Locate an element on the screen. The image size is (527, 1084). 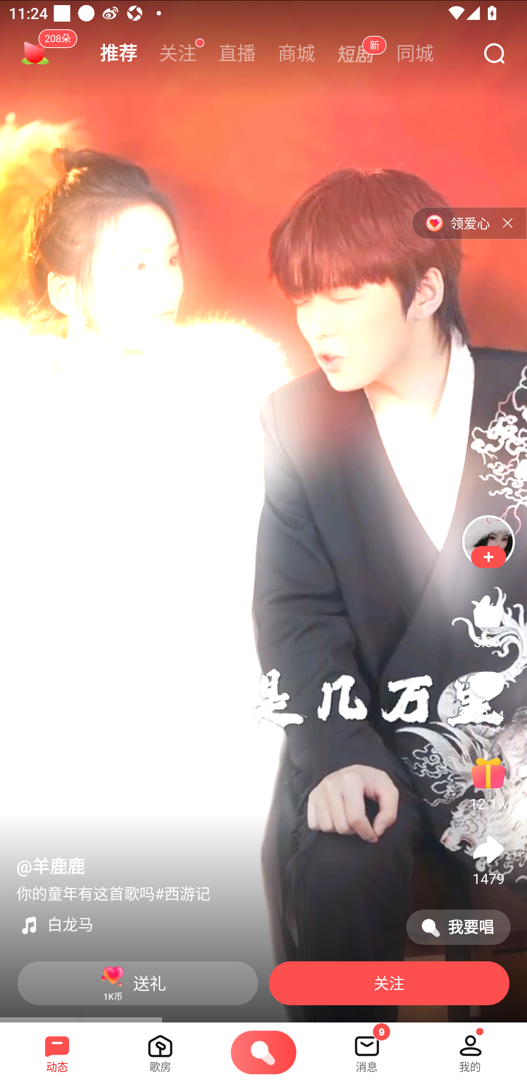
@羊鹿鹿 is located at coordinates (51, 867).